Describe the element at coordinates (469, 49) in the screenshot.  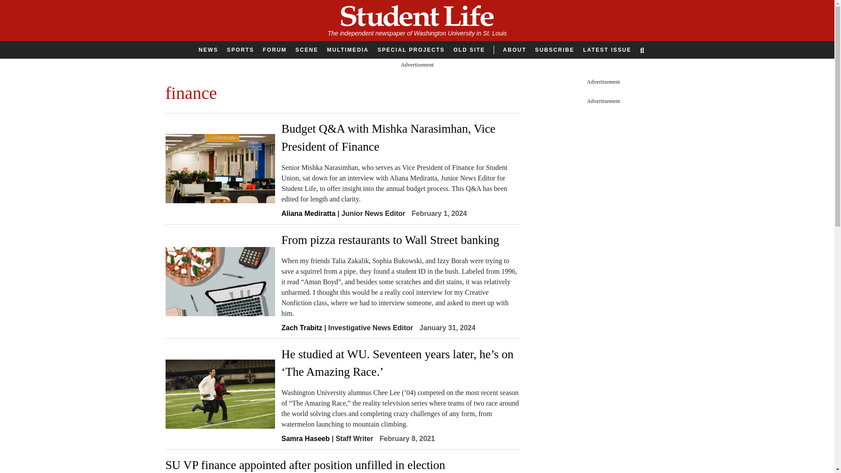
I see `OLD SITE` at that location.